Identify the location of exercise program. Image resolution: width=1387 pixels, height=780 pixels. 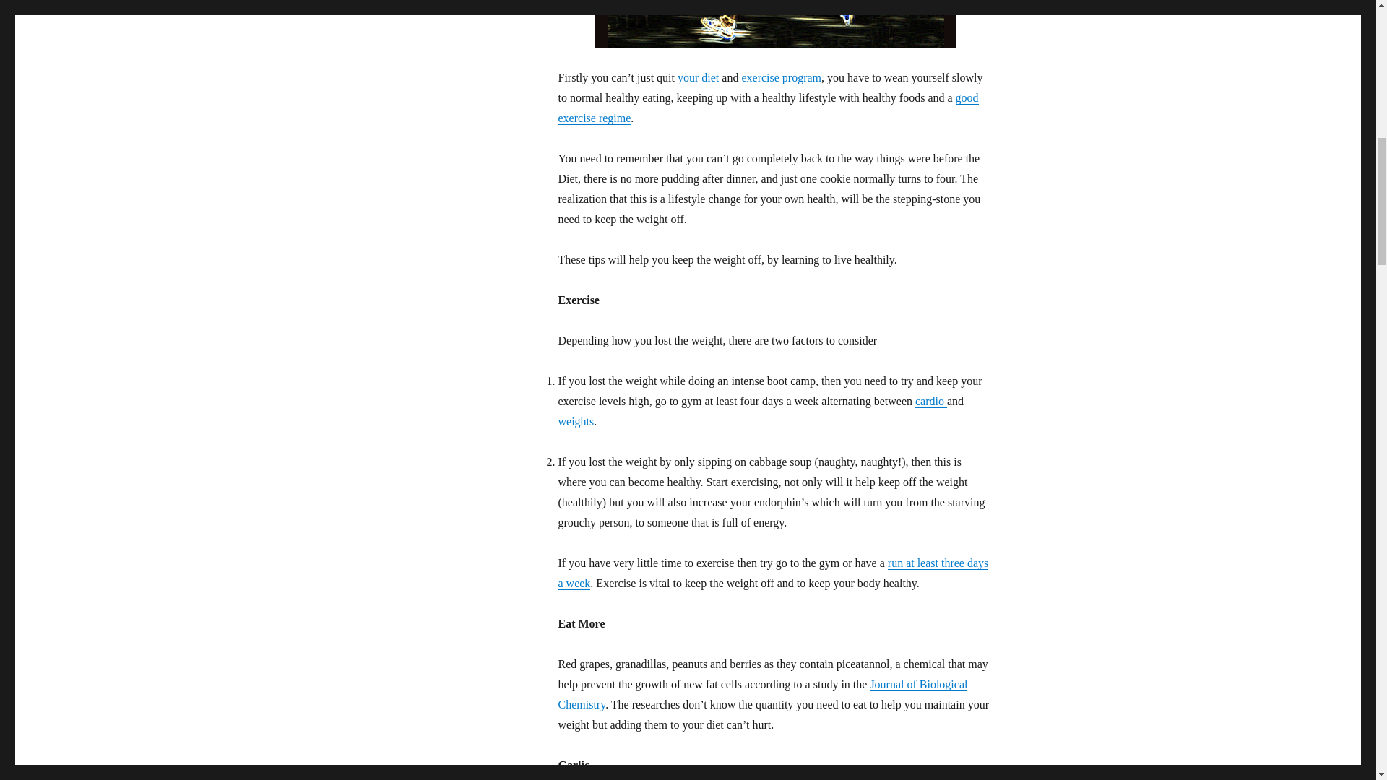
(780, 77).